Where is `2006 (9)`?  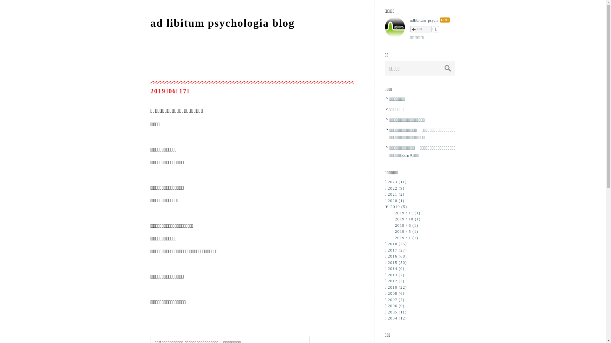
2006 (9) is located at coordinates (396, 306).